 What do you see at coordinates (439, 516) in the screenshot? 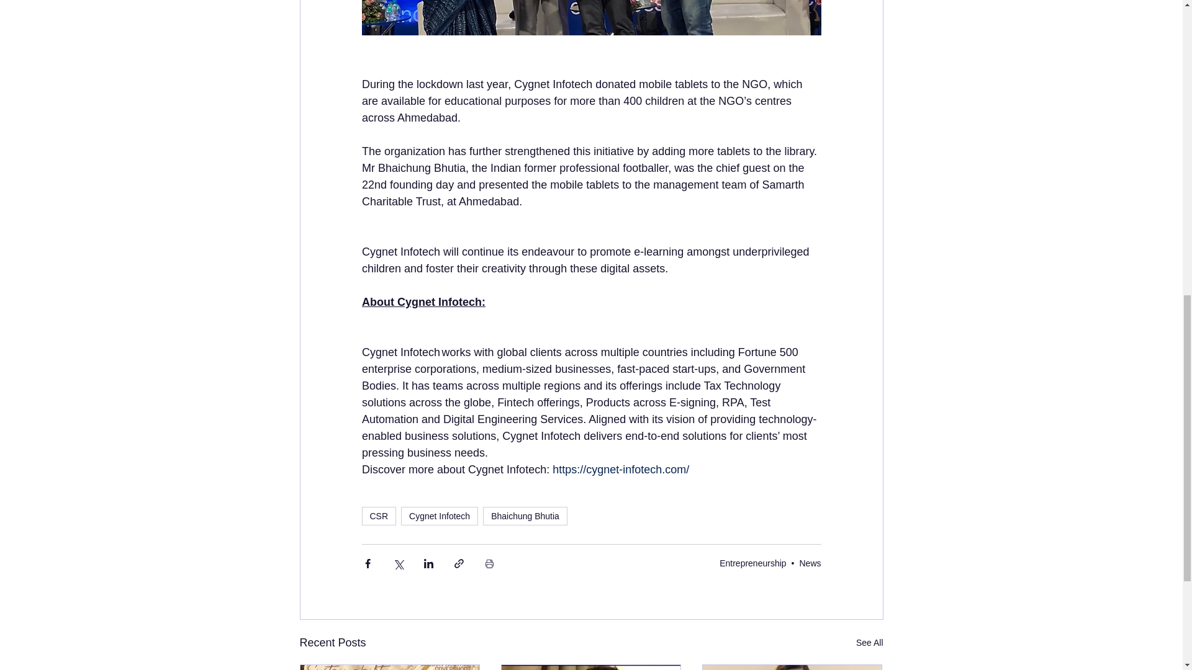
I see `Cygnet Infotech` at bounding box center [439, 516].